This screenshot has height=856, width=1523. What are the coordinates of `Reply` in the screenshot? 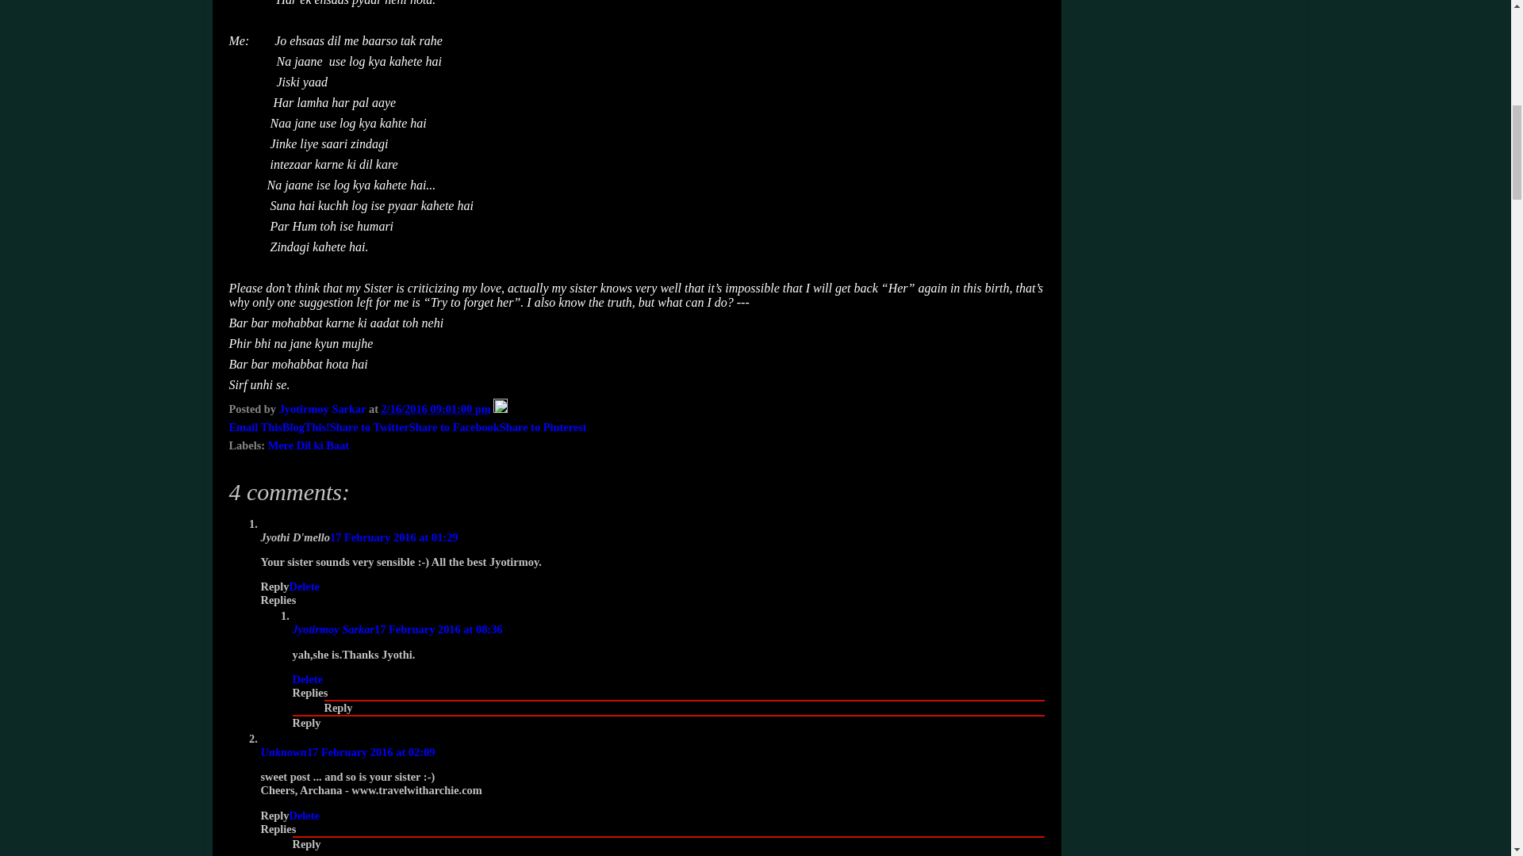 It's located at (306, 844).